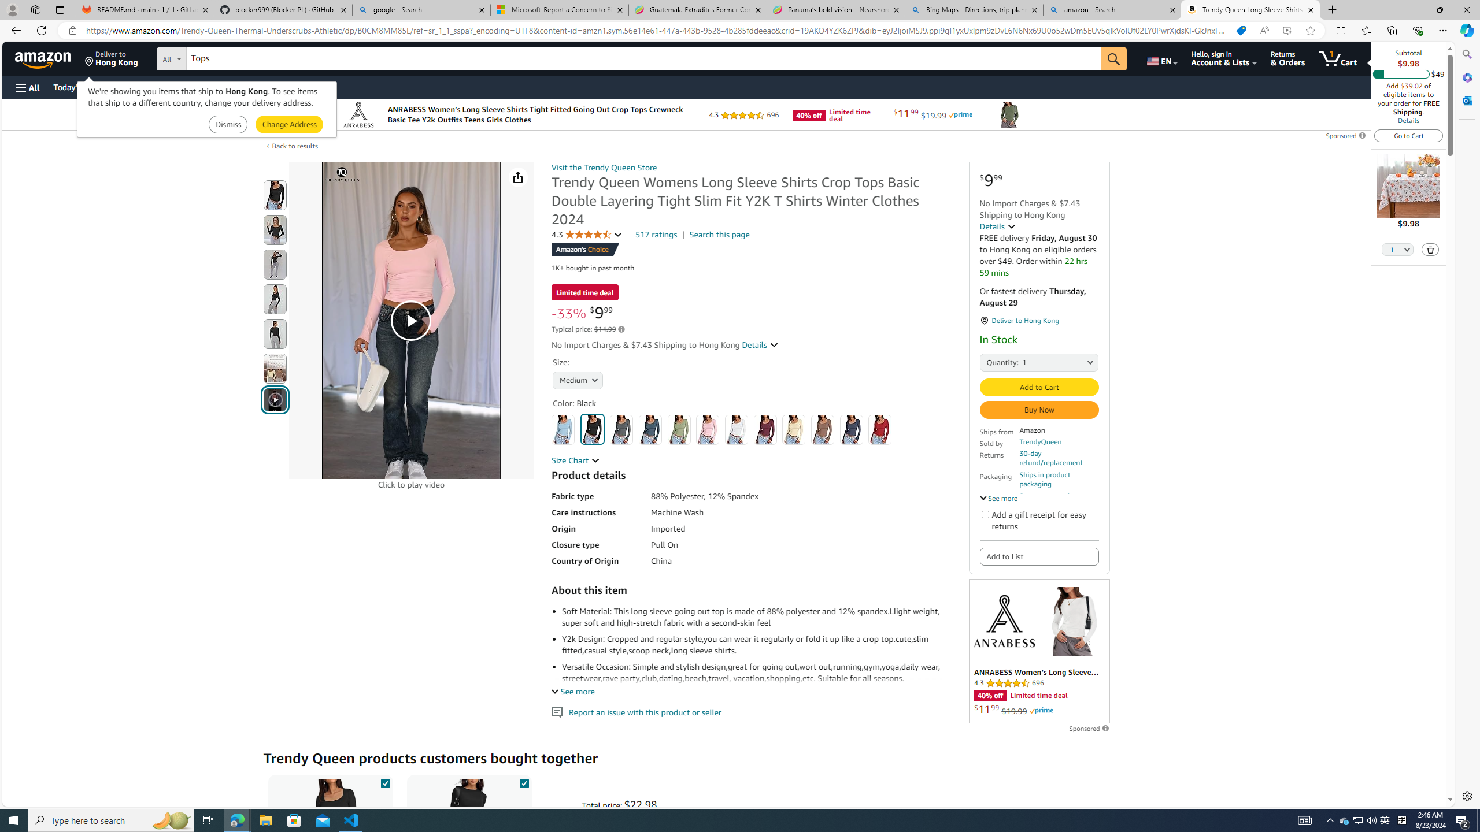  What do you see at coordinates (295, 146) in the screenshot?
I see `Back to results` at bounding box center [295, 146].